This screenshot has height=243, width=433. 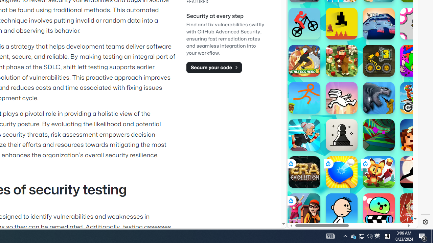 What do you see at coordinates (313, 98) in the screenshot?
I see `Hills of Steel` at bounding box center [313, 98].